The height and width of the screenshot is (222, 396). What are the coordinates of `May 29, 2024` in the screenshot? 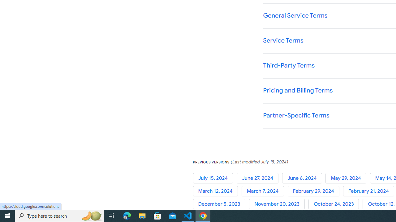 It's located at (348, 178).